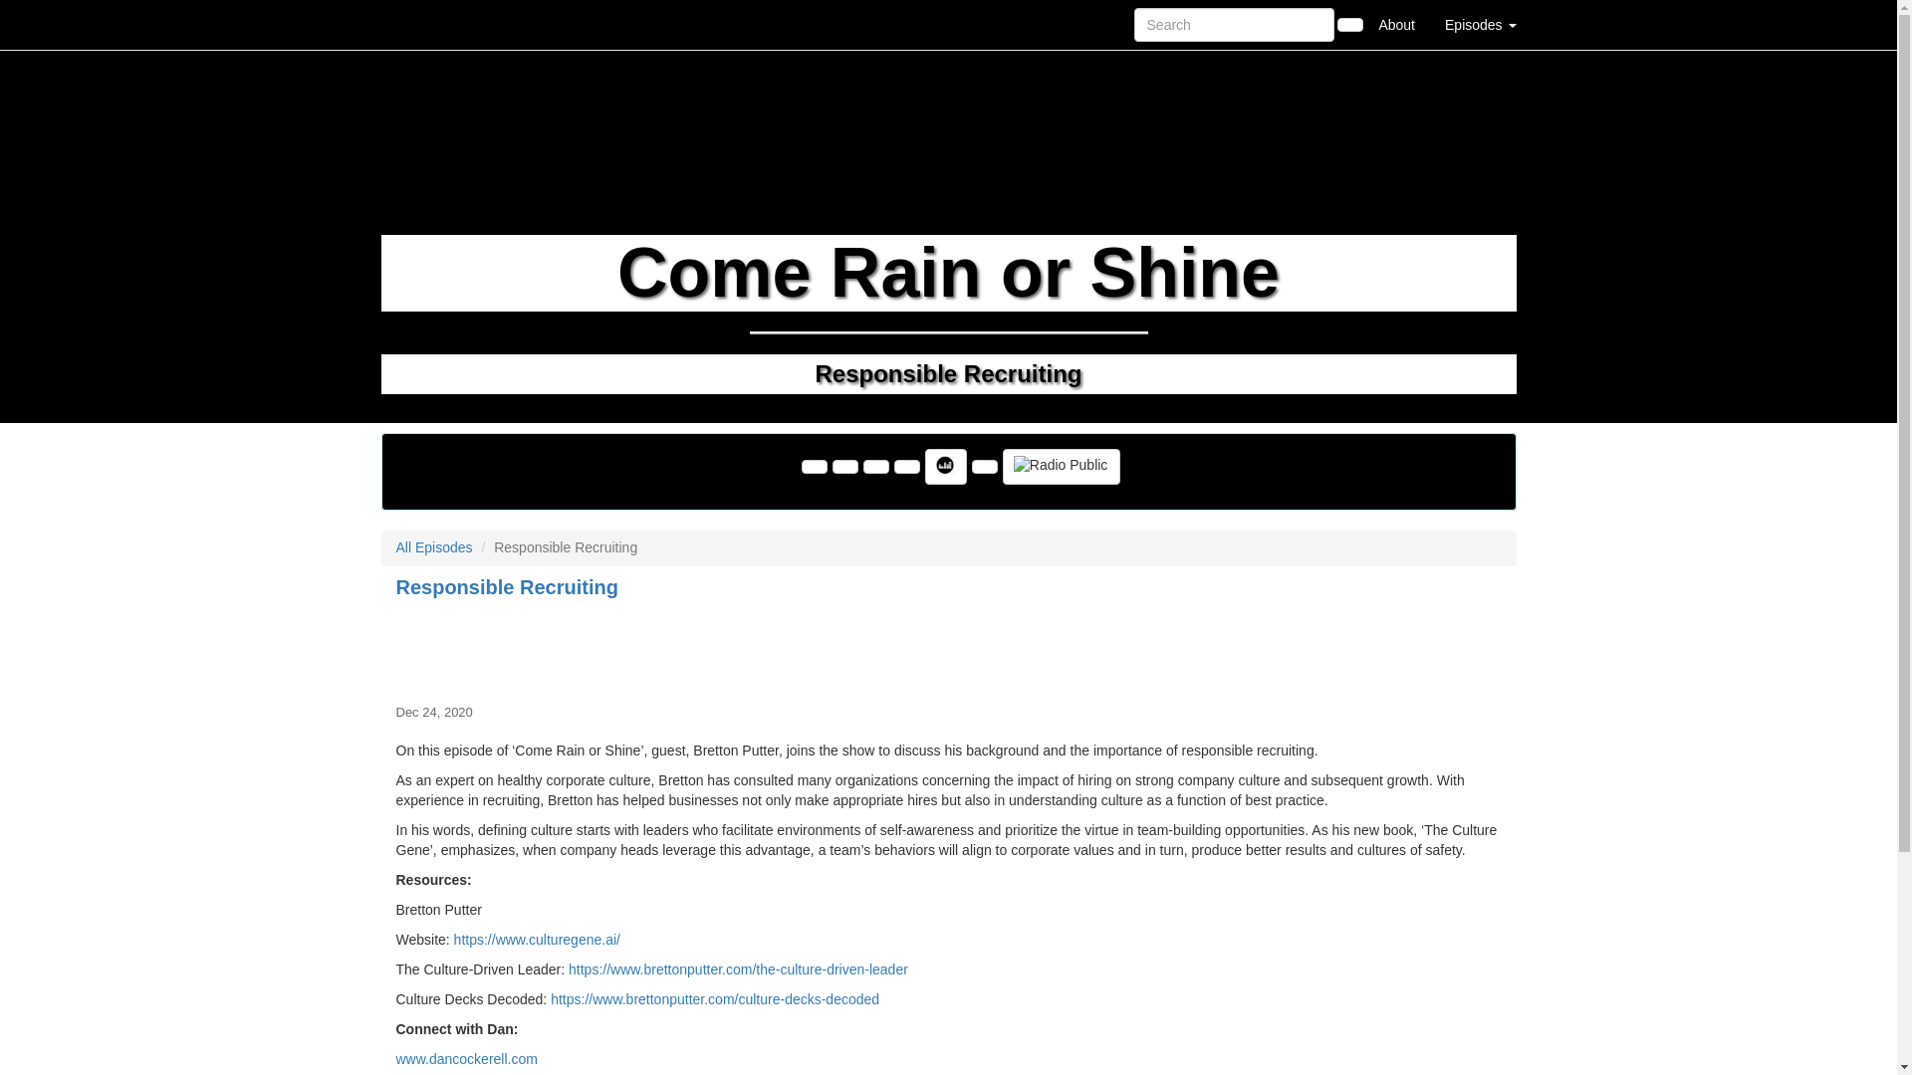  What do you see at coordinates (815, 467) in the screenshot?
I see `Visit Us on Facebook` at bounding box center [815, 467].